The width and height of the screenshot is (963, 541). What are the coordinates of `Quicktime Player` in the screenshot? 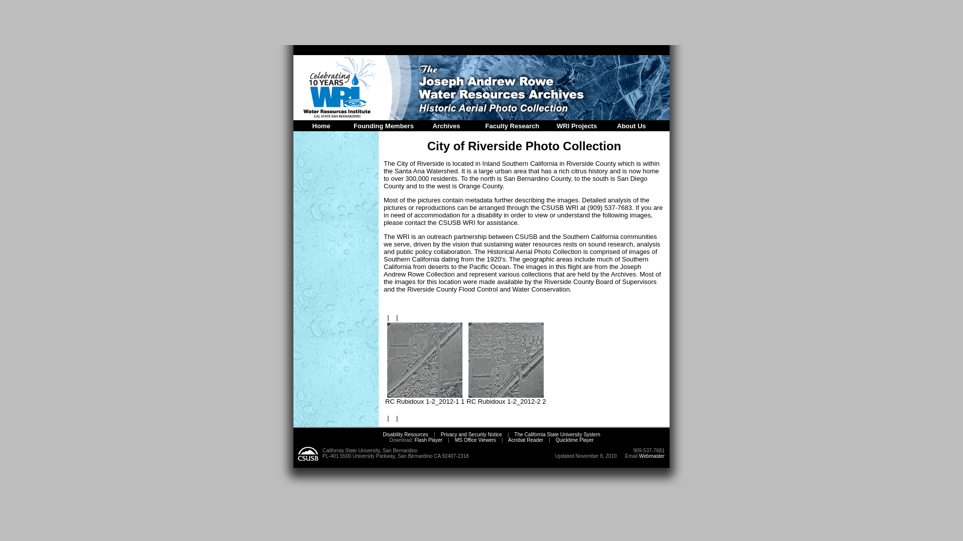 It's located at (575, 440).